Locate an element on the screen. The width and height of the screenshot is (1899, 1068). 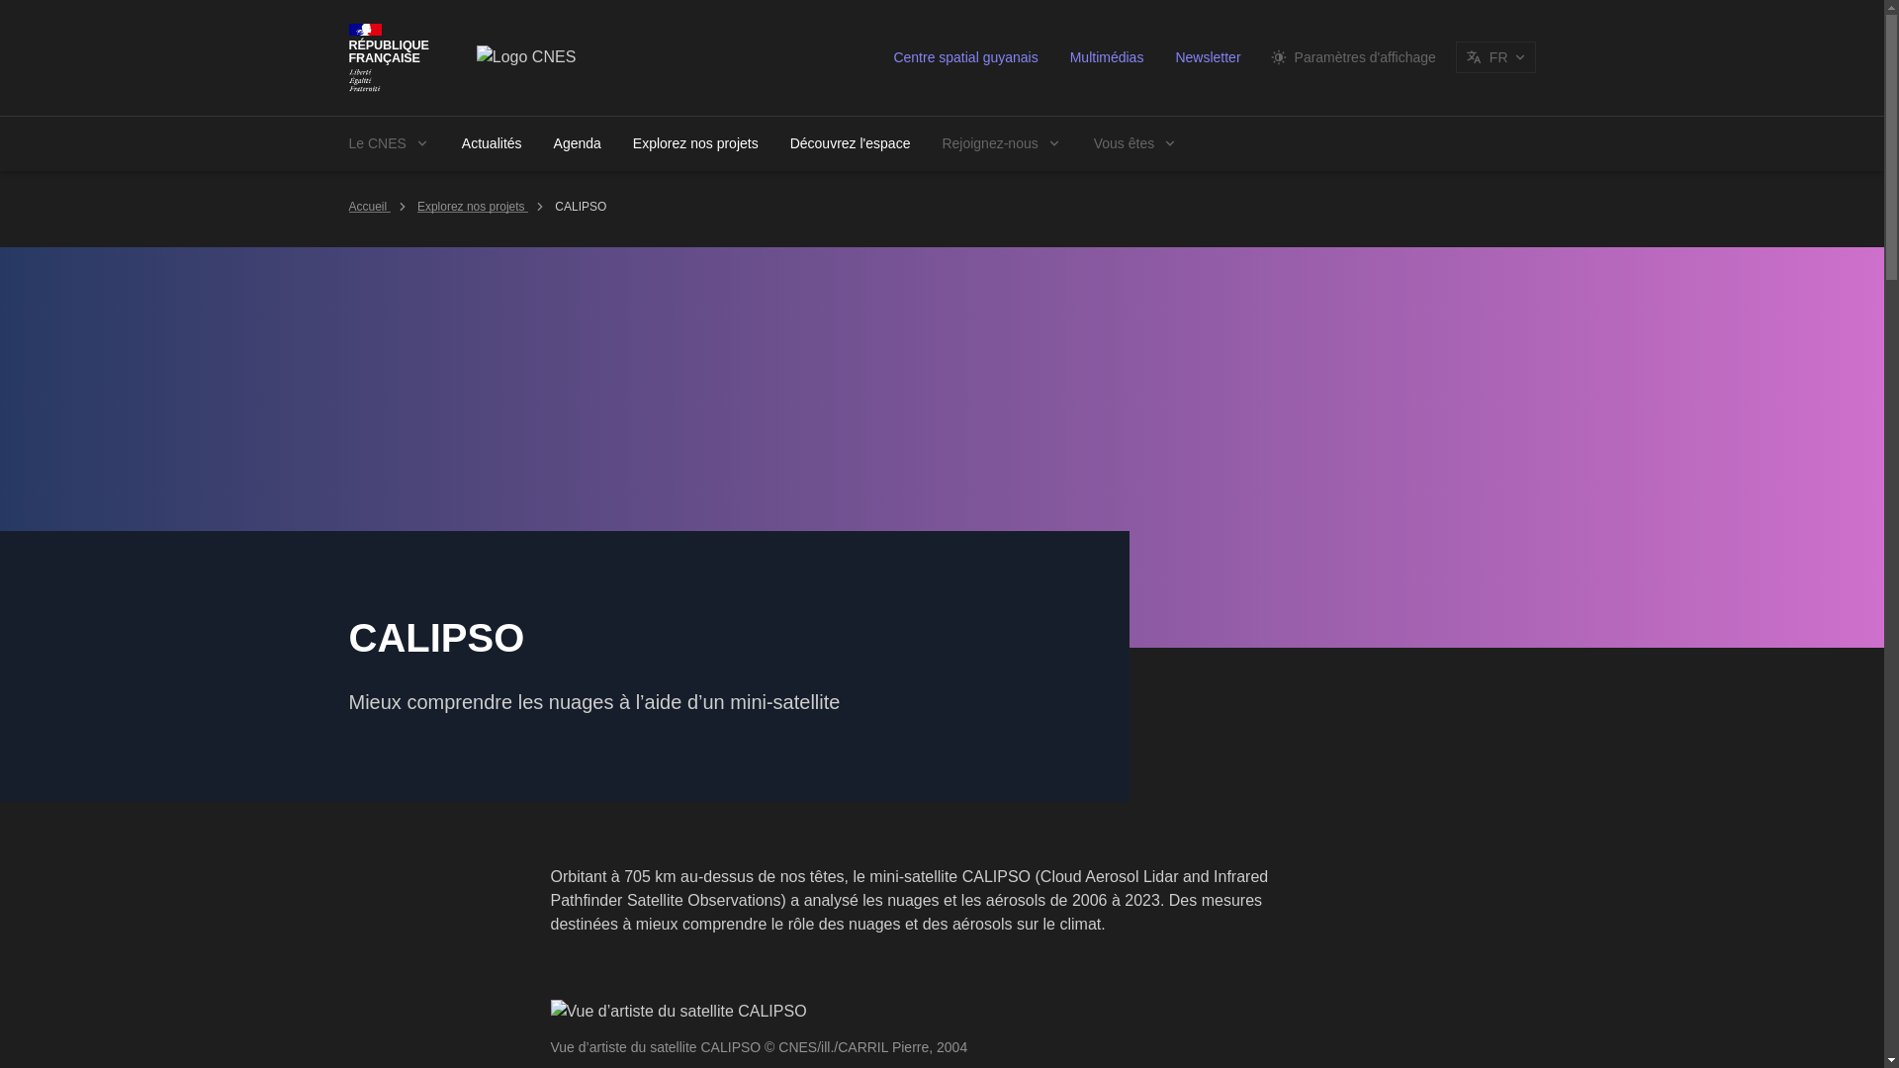
Agenda is located at coordinates (578, 141).